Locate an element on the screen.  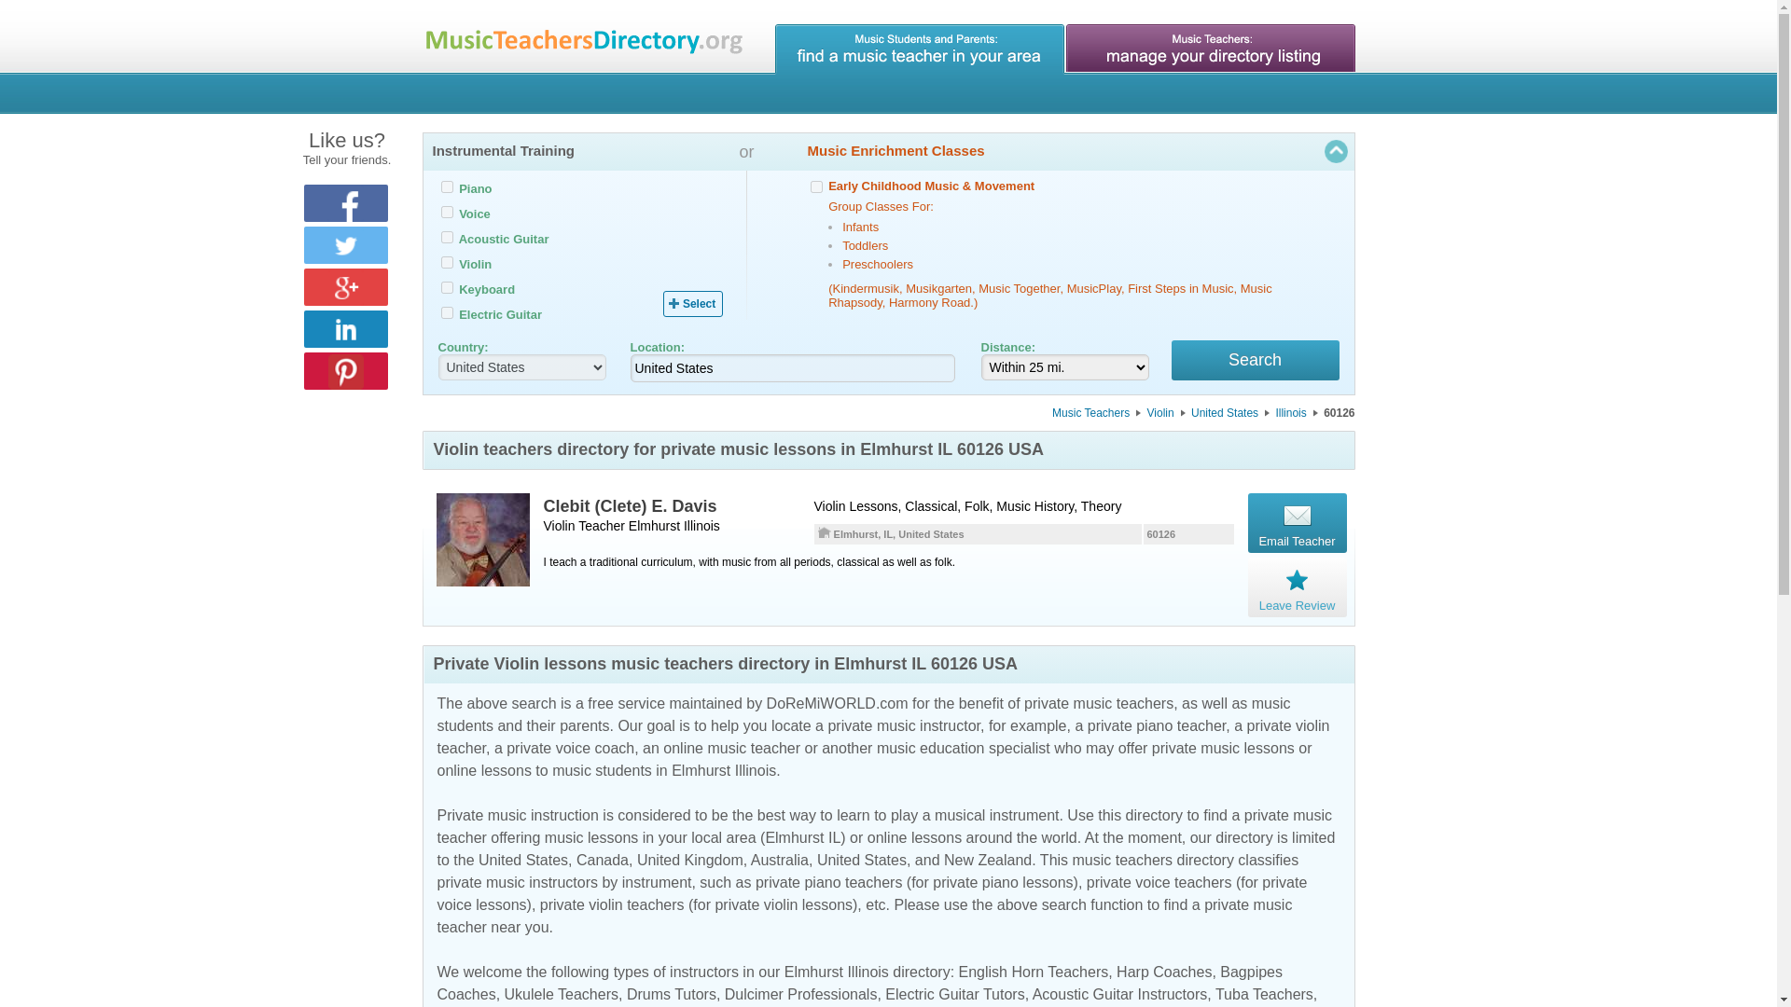
32 is located at coordinates (446, 313).